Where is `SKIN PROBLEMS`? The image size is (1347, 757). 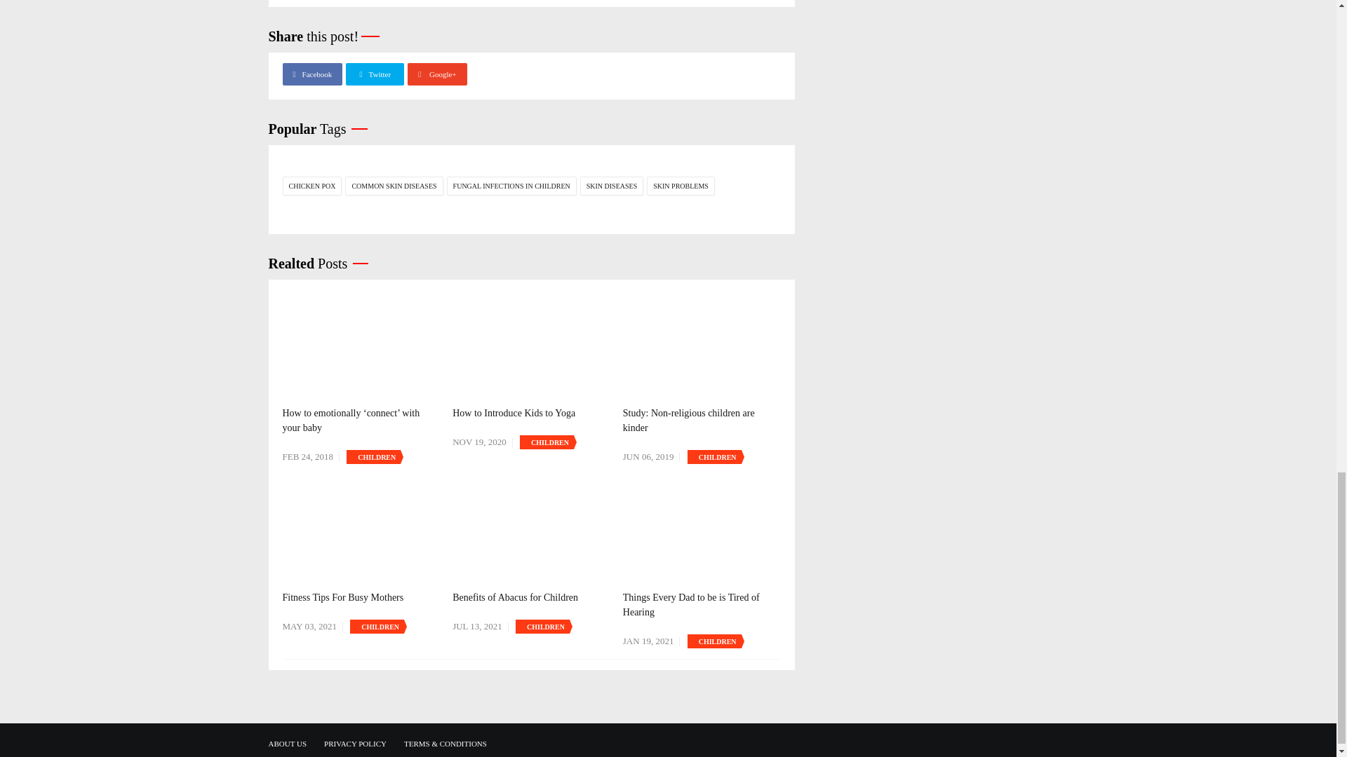 SKIN PROBLEMS is located at coordinates (681, 185).